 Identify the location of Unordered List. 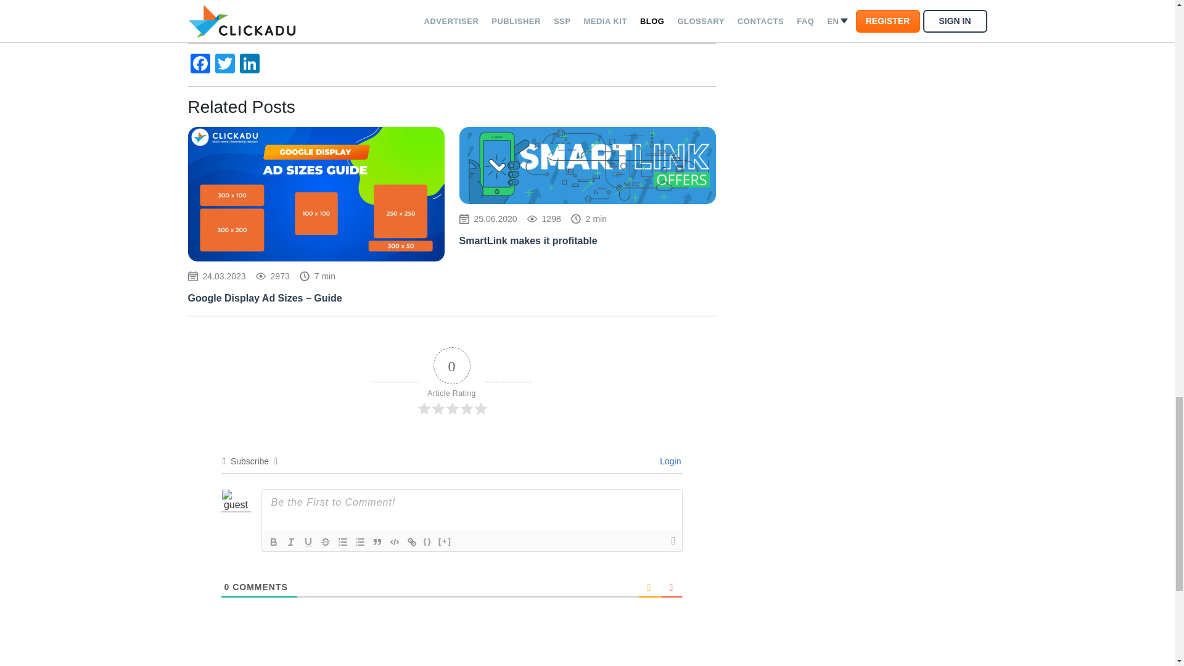
(360, 542).